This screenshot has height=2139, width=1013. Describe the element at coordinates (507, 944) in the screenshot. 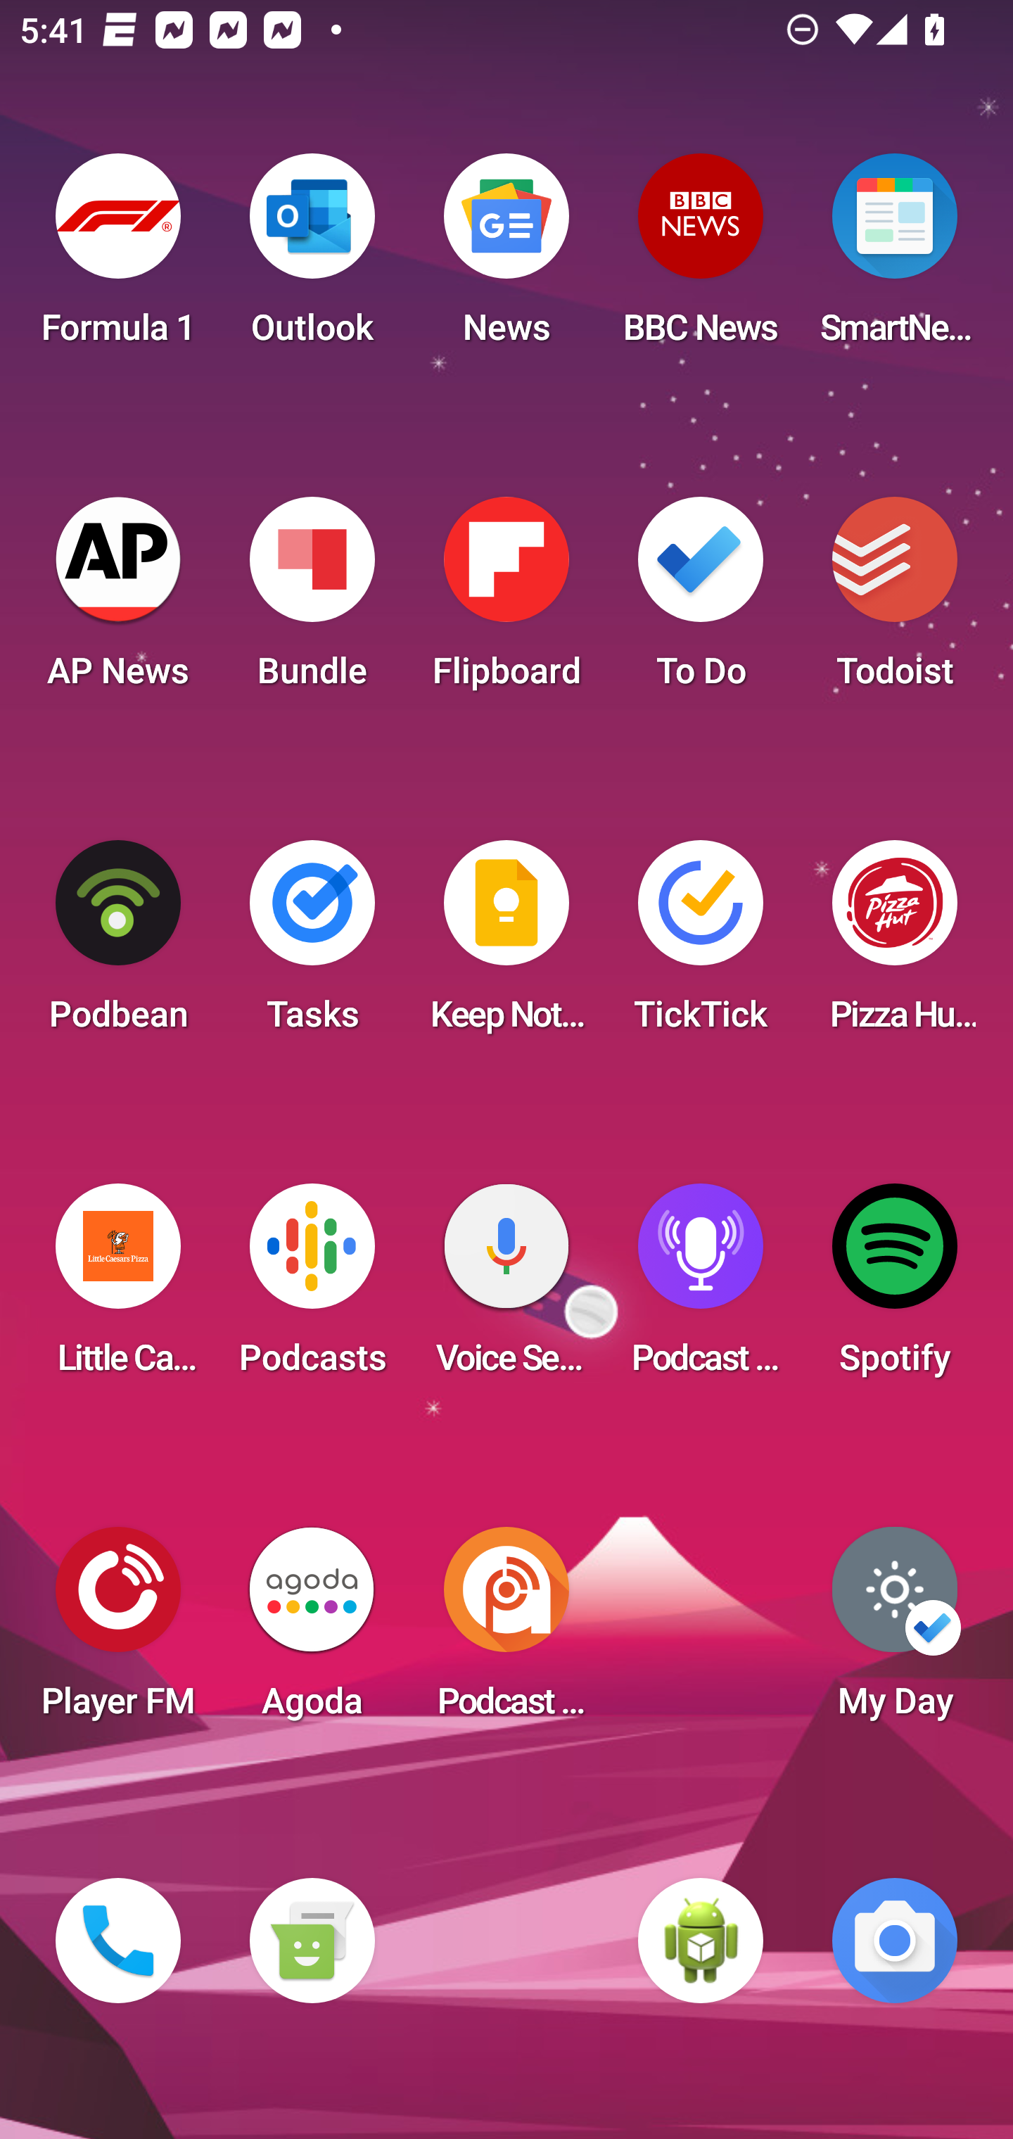

I see `Keep Notes` at that location.